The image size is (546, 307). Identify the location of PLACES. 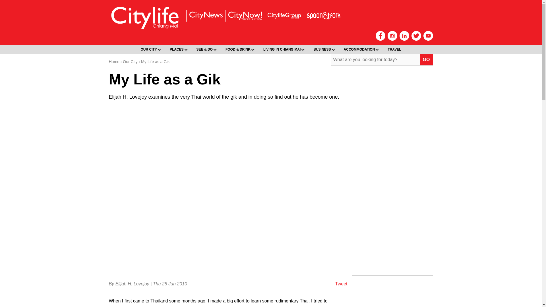
(177, 49).